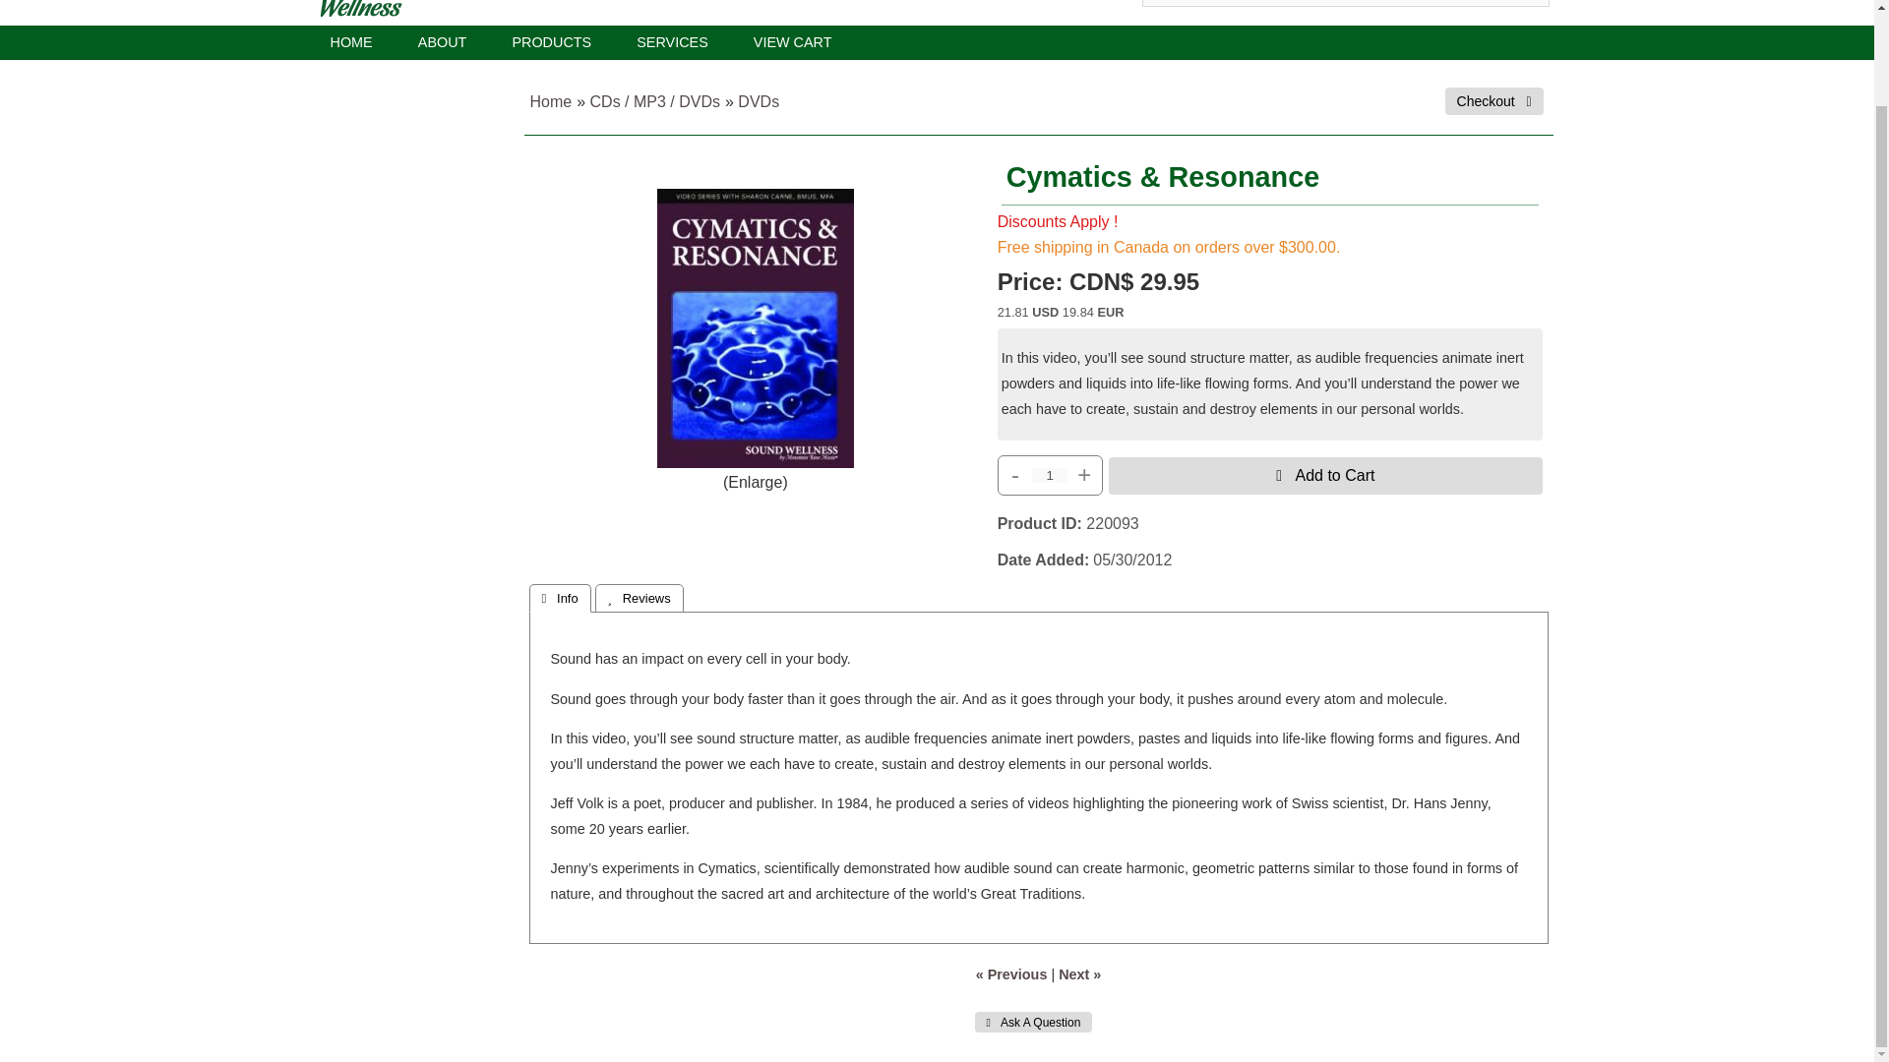 Image resolution: width=1889 pixels, height=1062 pixels. I want to click on 1, so click(1049, 476).